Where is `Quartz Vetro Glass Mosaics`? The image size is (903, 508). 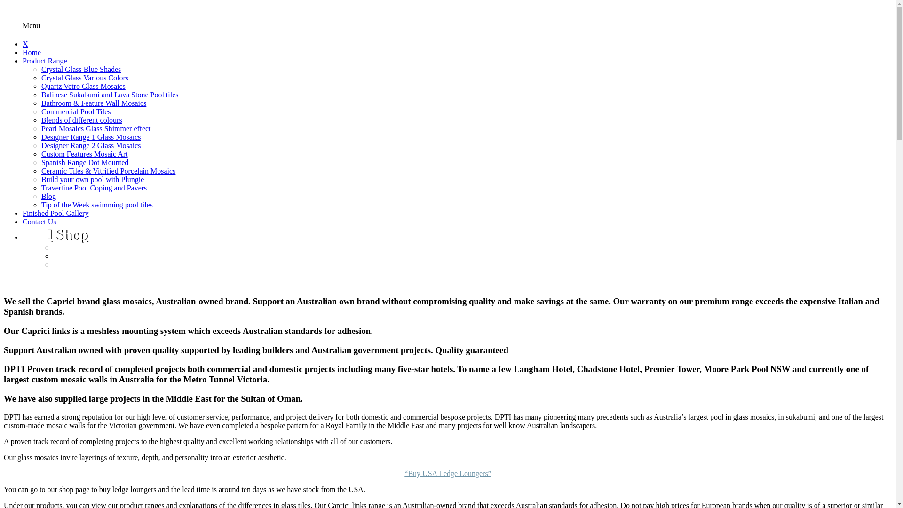 Quartz Vetro Glass Mosaics is located at coordinates (84, 87).